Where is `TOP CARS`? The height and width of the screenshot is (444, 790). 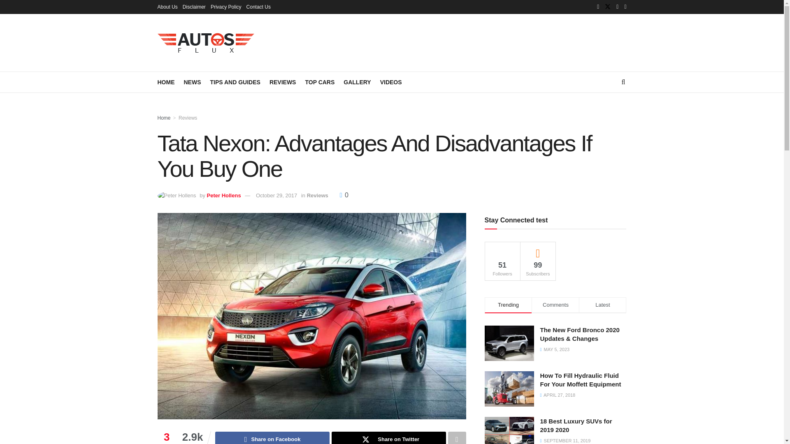
TOP CARS is located at coordinates (319, 82).